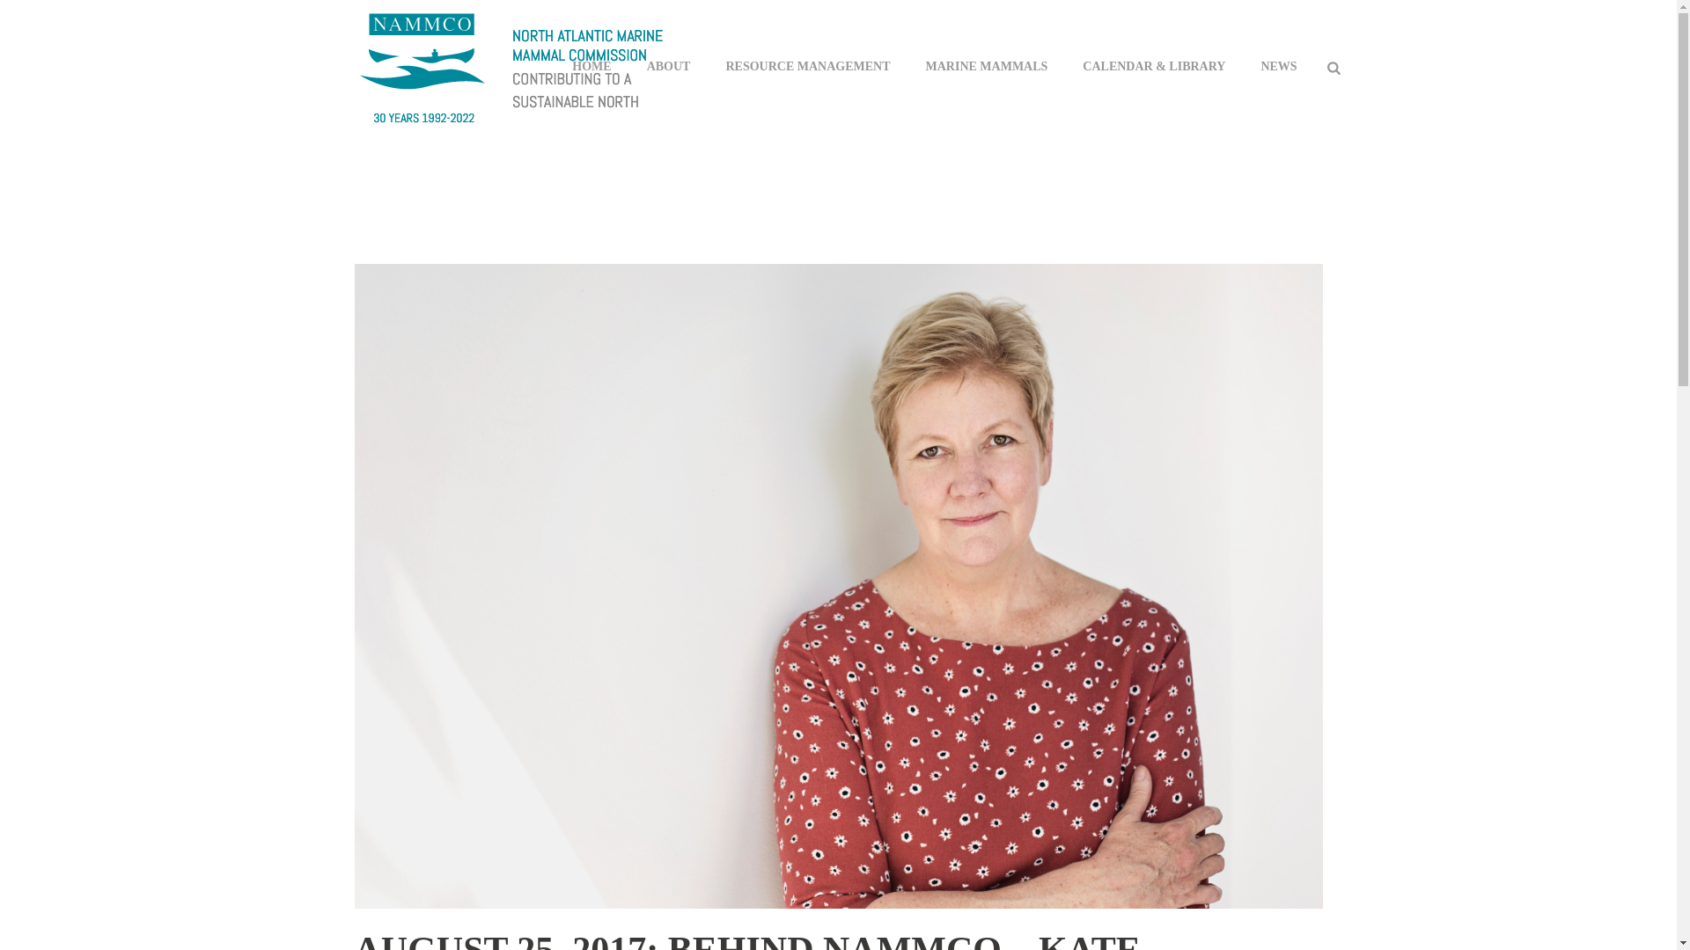 Image resolution: width=1690 pixels, height=950 pixels. I want to click on NEWS, so click(1278, 66).